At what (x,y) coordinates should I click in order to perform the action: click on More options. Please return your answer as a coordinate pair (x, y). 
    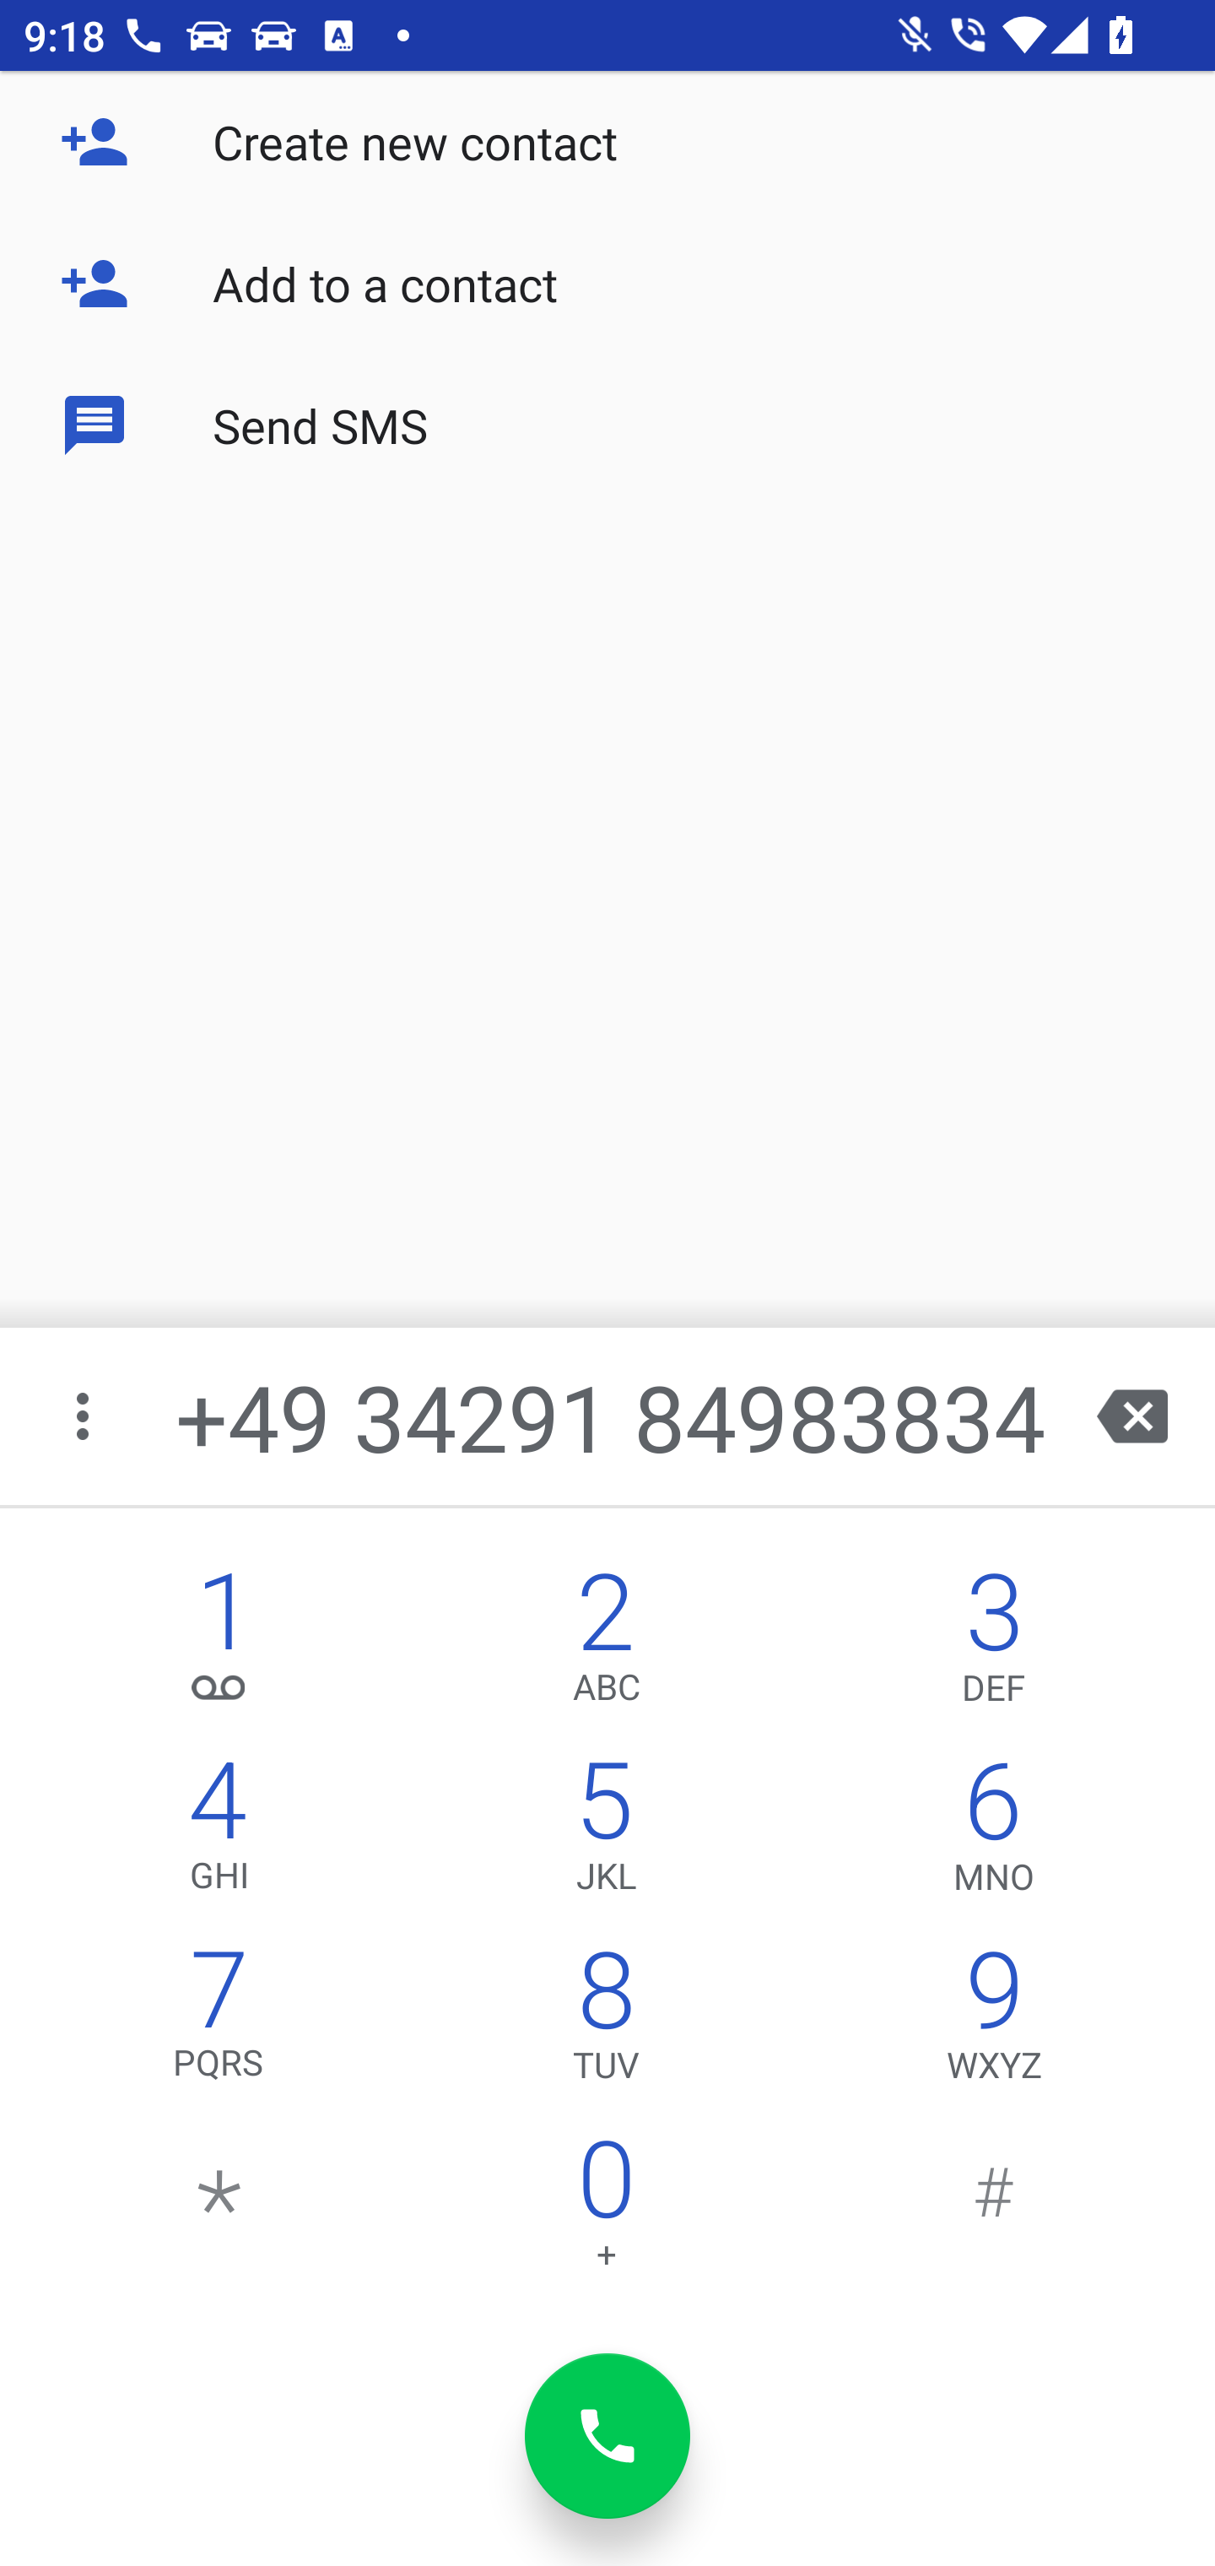
    Looking at the image, I should click on (85, 1416).